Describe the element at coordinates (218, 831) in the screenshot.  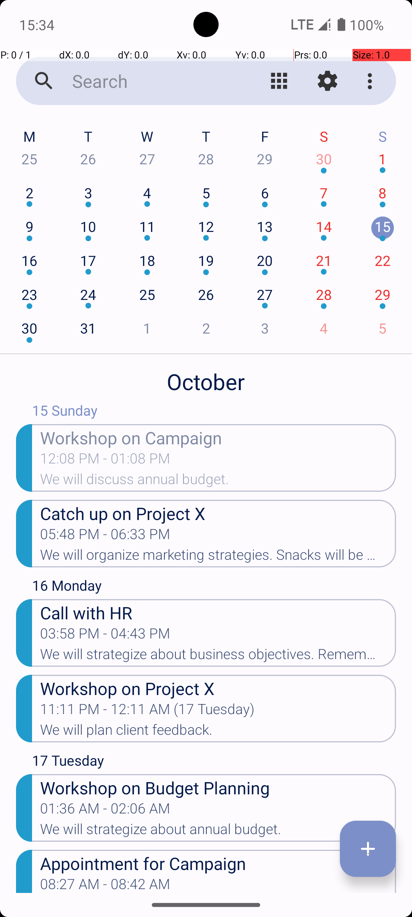
I see `We will strategize about annual budget.` at that location.